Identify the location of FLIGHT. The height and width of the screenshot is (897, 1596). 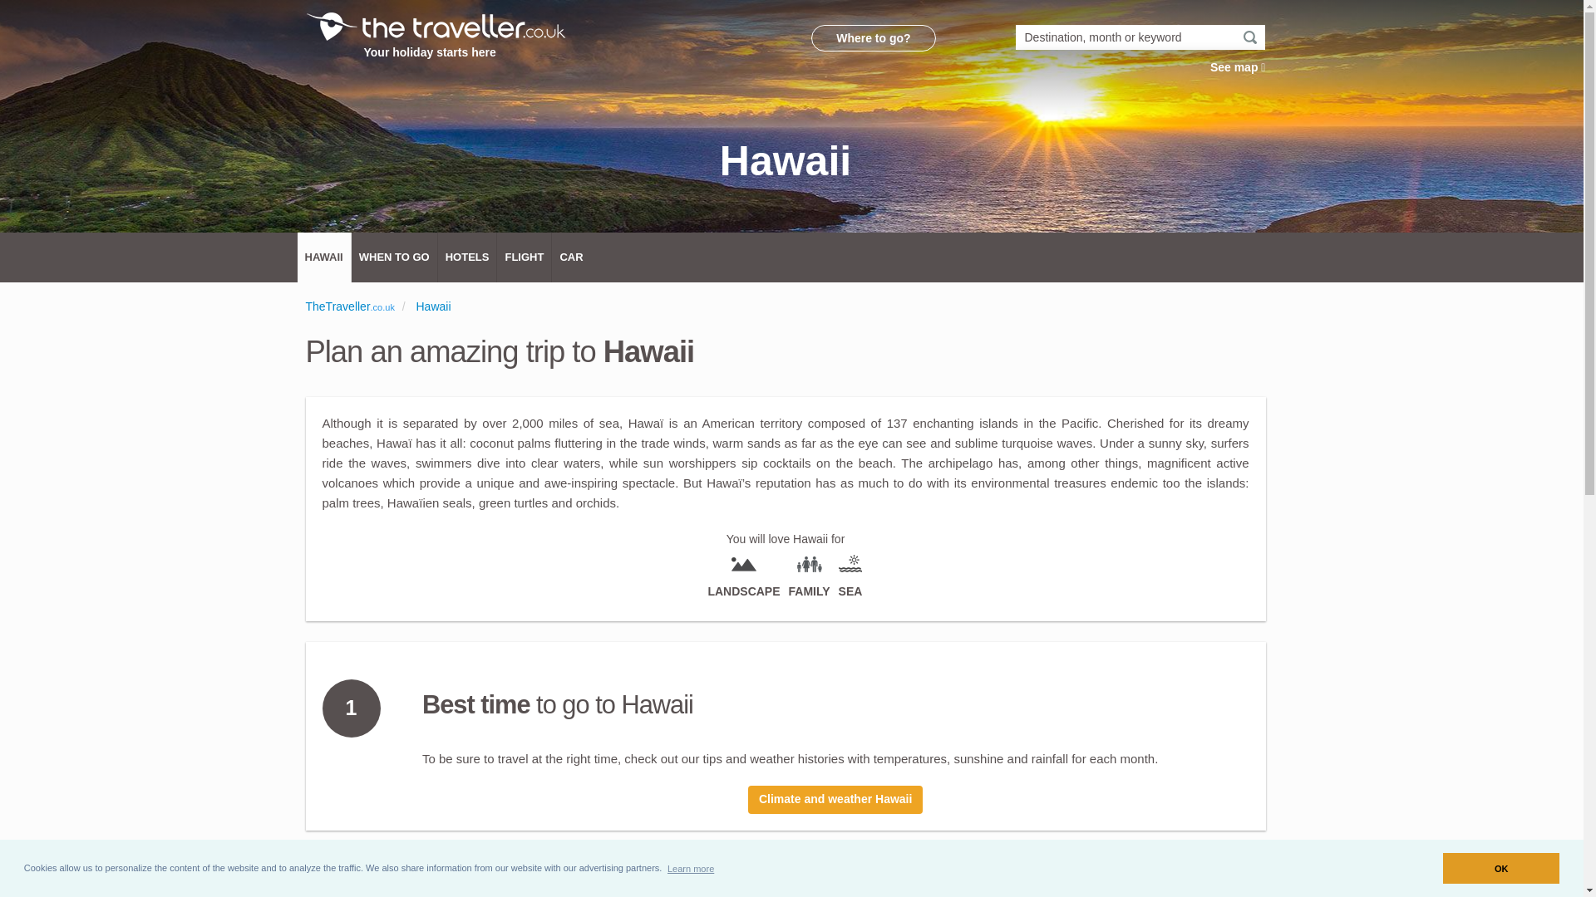
(524, 257).